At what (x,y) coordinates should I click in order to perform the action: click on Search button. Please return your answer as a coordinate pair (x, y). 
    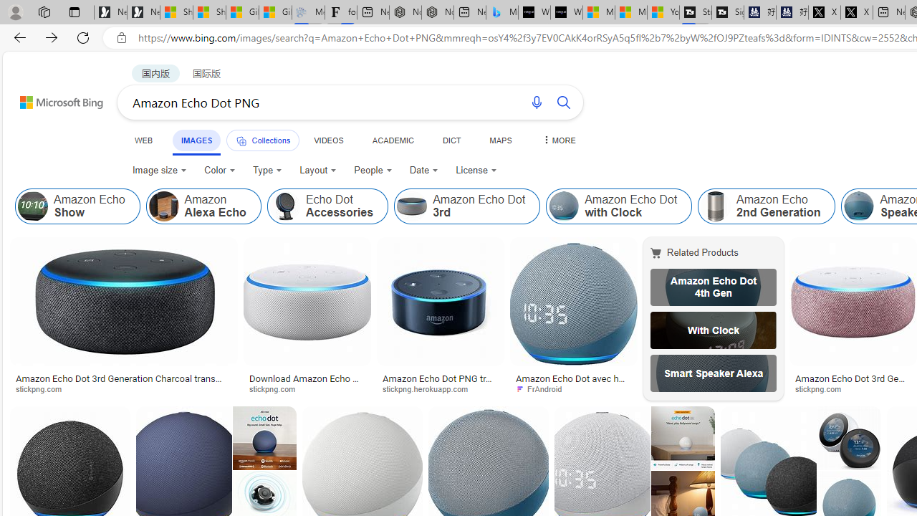
    Looking at the image, I should click on (563, 102).